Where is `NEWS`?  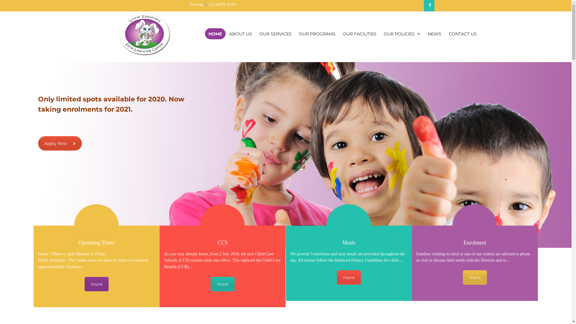
NEWS is located at coordinates (435, 34).